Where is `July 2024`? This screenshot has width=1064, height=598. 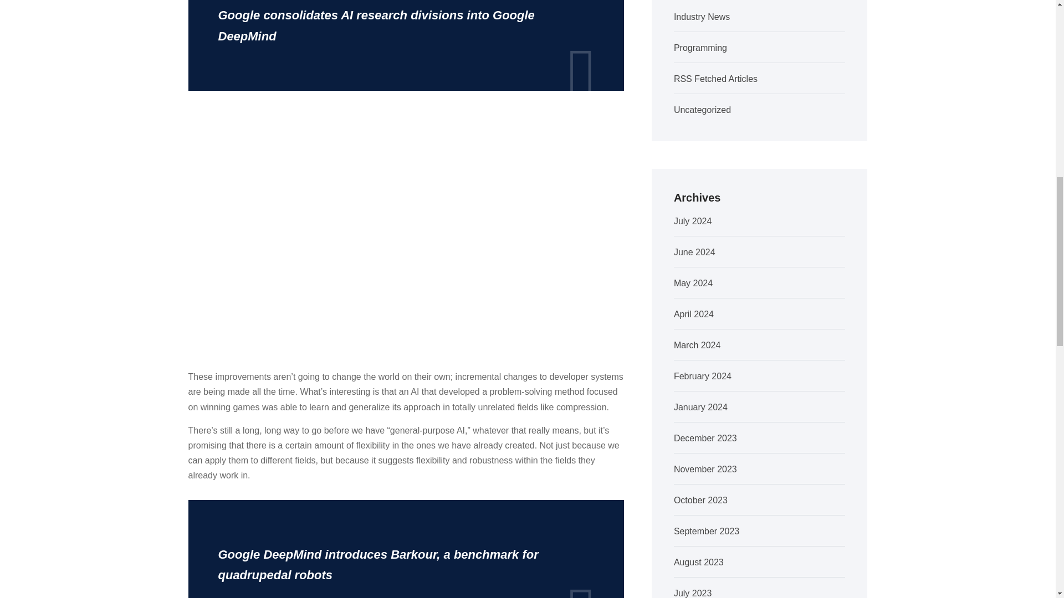
July 2024 is located at coordinates (693, 221).